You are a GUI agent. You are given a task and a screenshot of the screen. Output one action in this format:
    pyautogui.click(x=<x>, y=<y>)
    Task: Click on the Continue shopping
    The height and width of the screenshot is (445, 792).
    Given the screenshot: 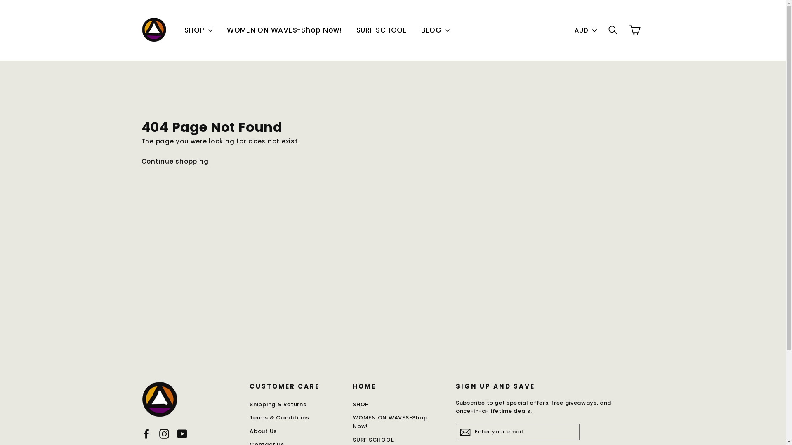 What is the action you would take?
    pyautogui.click(x=174, y=162)
    